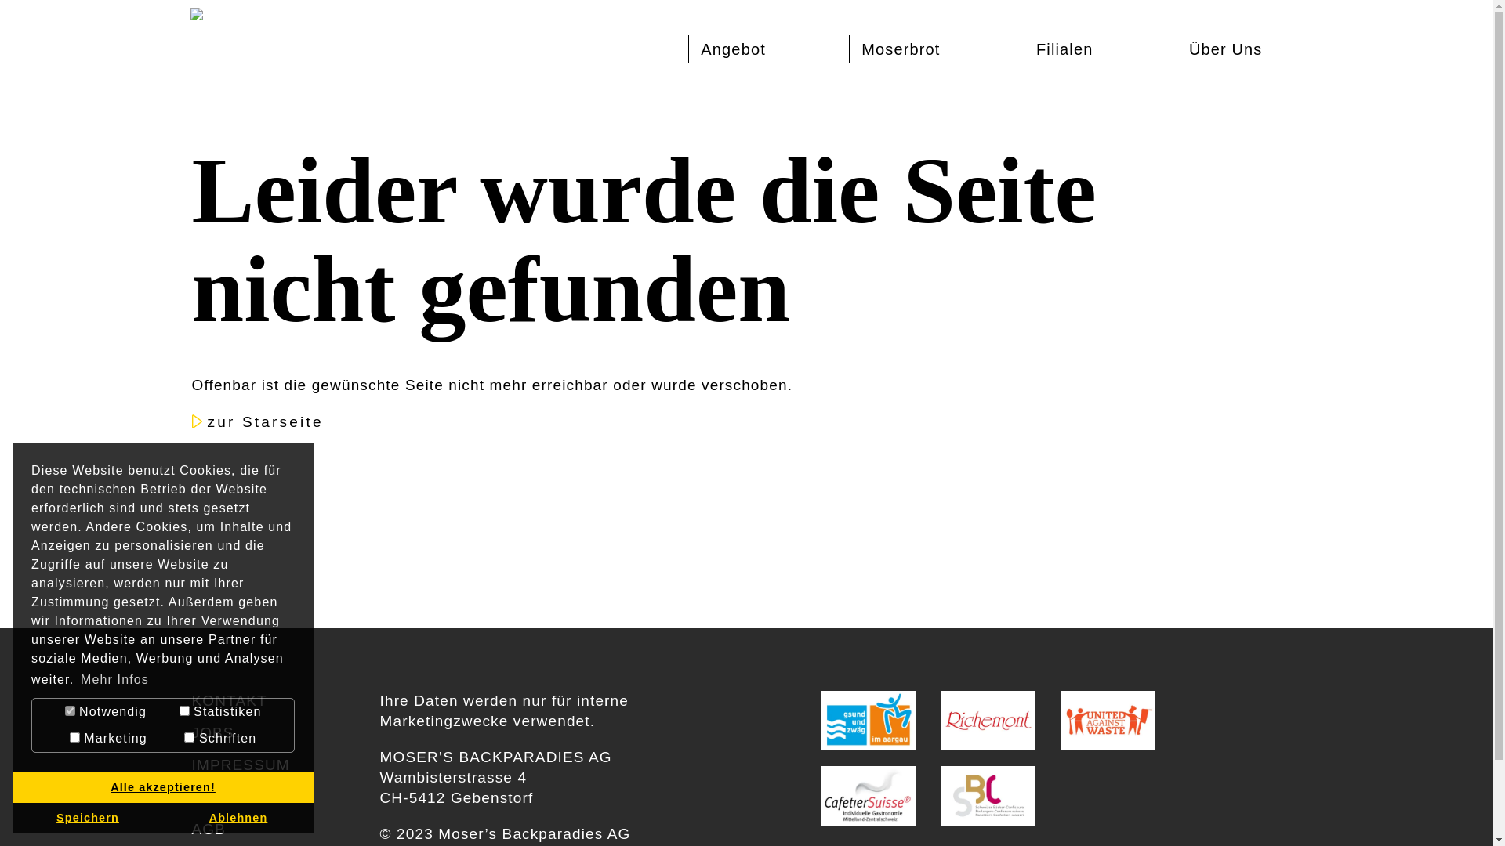 This screenshot has height=846, width=1505. I want to click on Alle akzeptieren!, so click(163, 787).